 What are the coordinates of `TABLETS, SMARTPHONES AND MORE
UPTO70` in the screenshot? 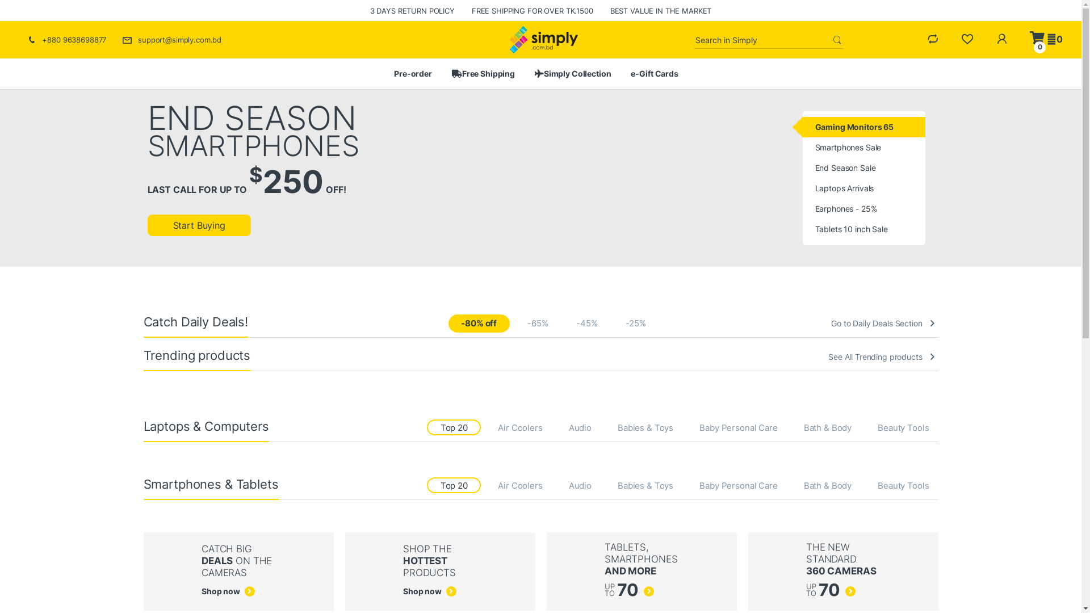 It's located at (642, 572).